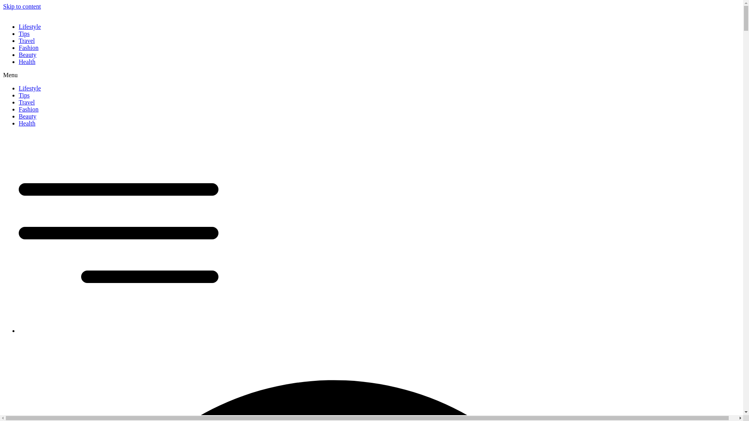 This screenshot has width=749, height=421. Describe the element at coordinates (29, 48) in the screenshot. I see `Fashion` at that location.